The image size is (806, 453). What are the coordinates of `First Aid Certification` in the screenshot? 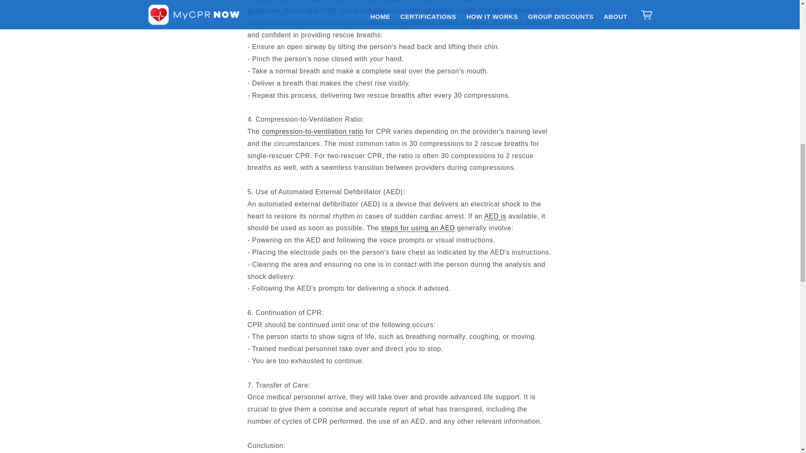 It's located at (312, 131).